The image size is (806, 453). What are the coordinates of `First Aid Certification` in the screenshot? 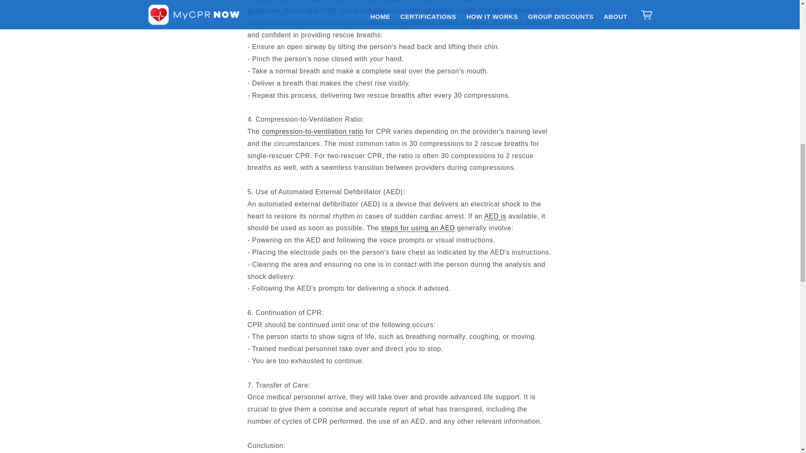 It's located at (312, 131).